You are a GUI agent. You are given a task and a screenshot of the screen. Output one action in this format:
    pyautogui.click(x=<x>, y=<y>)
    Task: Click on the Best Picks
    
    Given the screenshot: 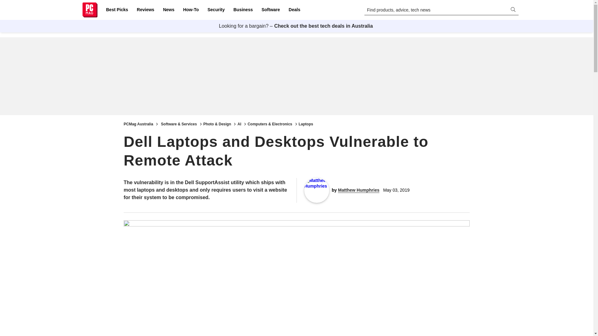 What is the action you would take?
    pyautogui.click(x=117, y=10)
    